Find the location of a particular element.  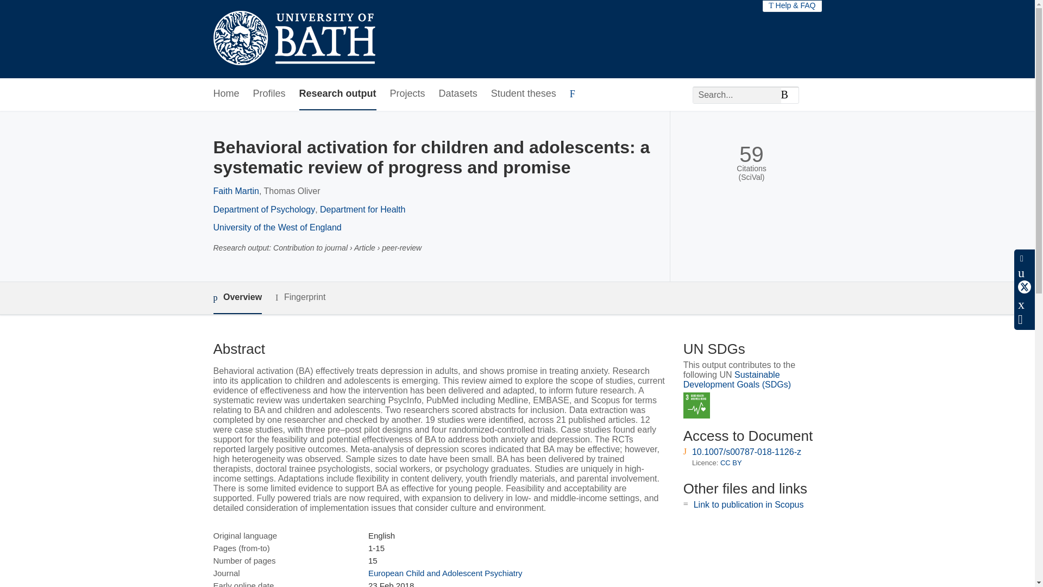

the University of Bath's research portal Home is located at coordinates (293, 39).